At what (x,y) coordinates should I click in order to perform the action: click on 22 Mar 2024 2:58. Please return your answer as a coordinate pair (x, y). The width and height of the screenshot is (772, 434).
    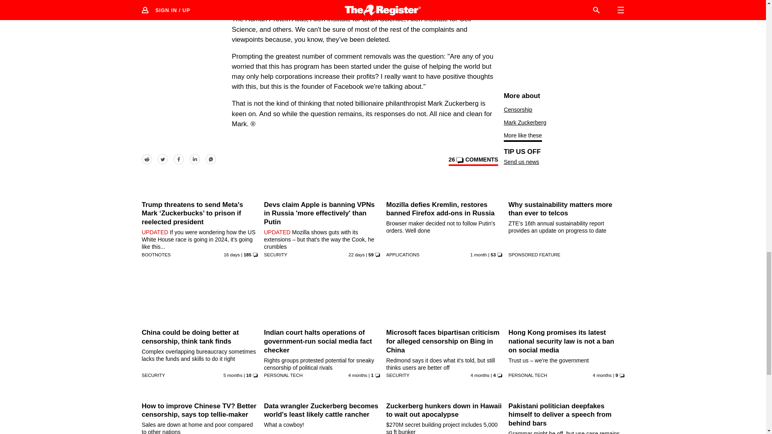
    Looking at the image, I should click on (357, 375).